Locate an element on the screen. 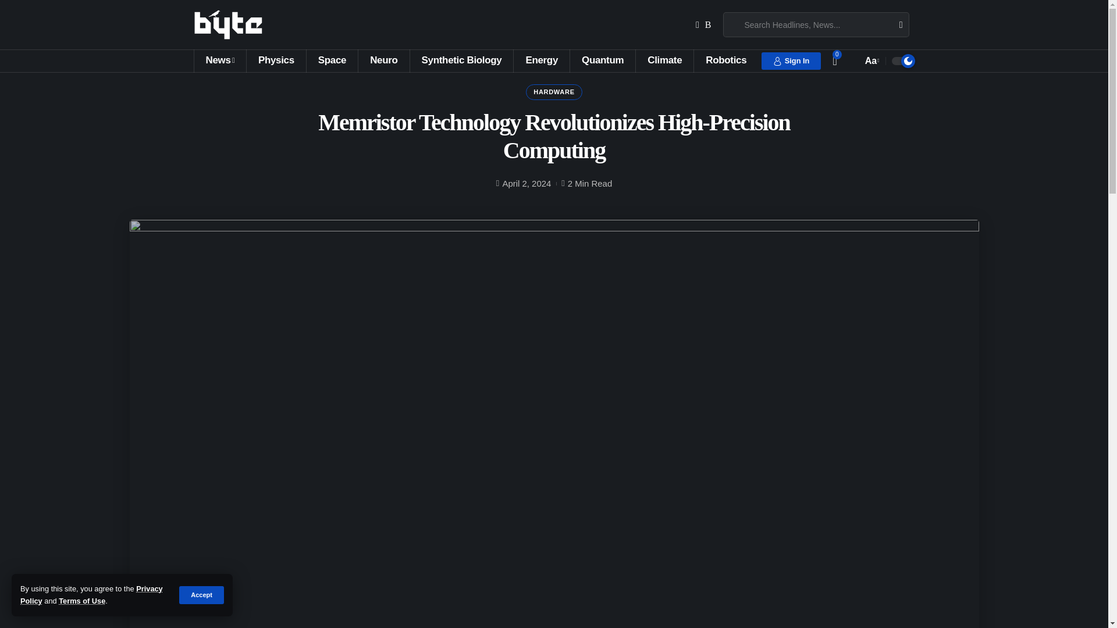 This screenshot has height=628, width=1117. Sign In is located at coordinates (791, 60).